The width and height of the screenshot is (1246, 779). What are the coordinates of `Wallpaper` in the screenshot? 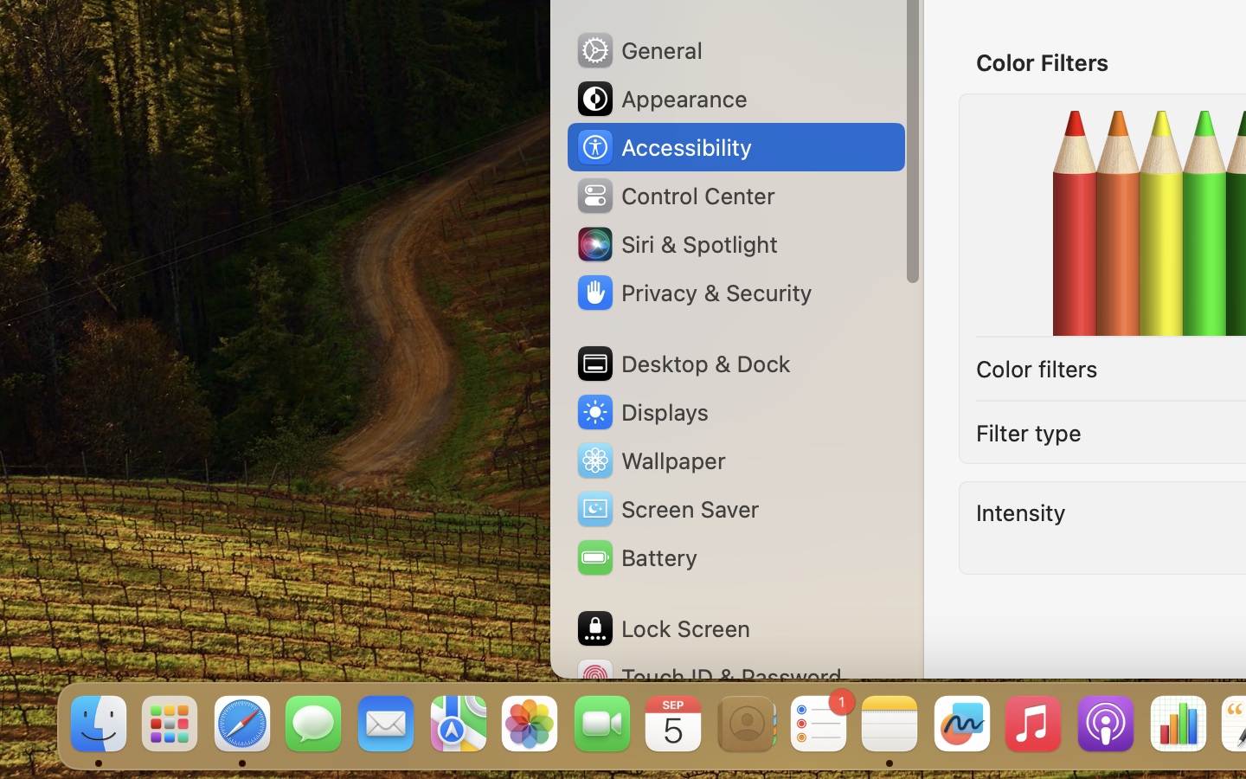 It's located at (650, 460).